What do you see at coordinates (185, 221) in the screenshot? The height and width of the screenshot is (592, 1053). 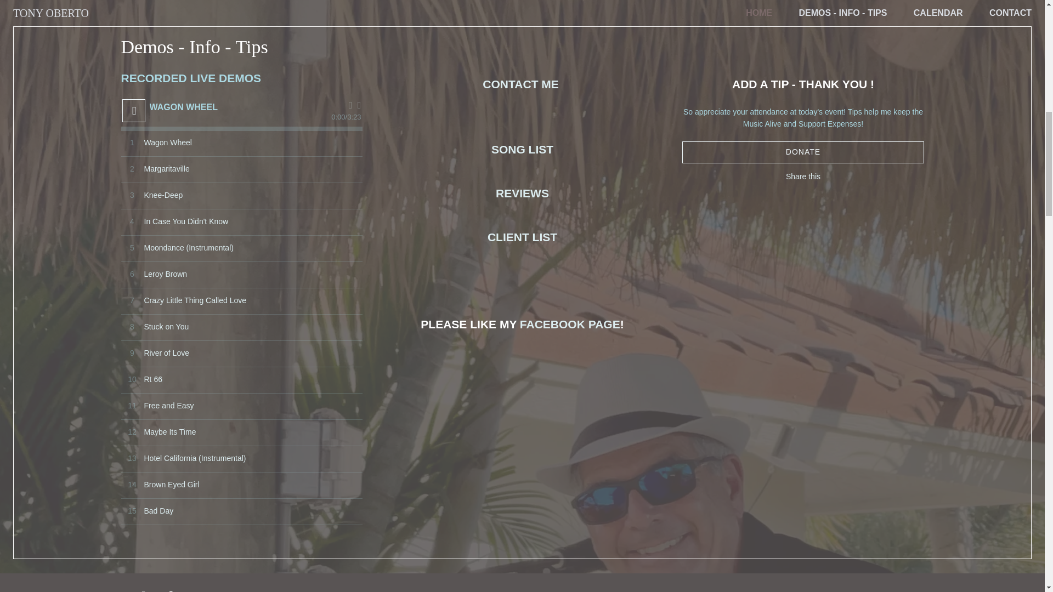 I see `In Case You Didn't Know` at bounding box center [185, 221].